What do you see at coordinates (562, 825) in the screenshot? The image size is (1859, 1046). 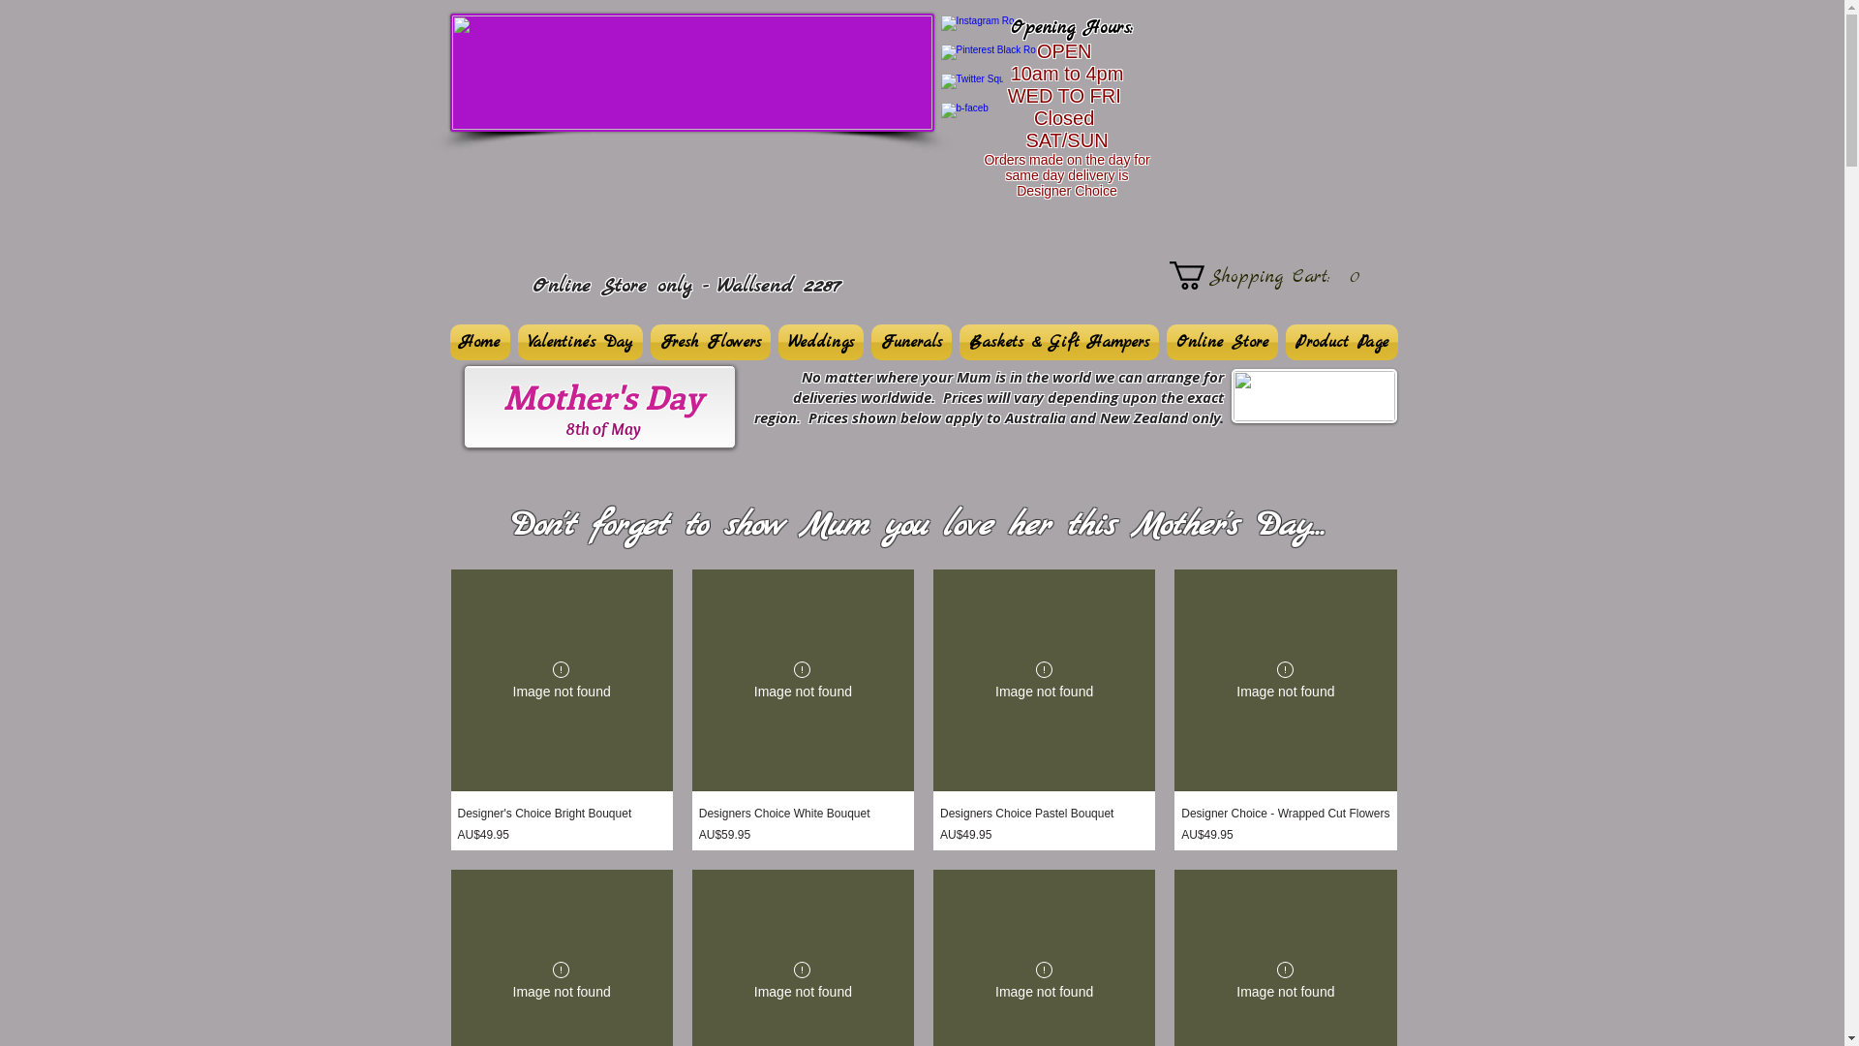 I see `Designer's Choice Bright Bouquet
Price
AU$49.95` at bounding box center [562, 825].